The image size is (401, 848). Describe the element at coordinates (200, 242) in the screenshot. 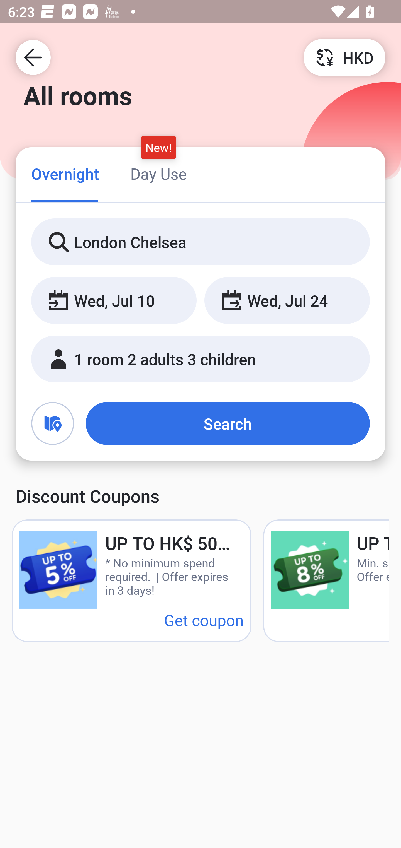

I see `London Chelsea` at that location.